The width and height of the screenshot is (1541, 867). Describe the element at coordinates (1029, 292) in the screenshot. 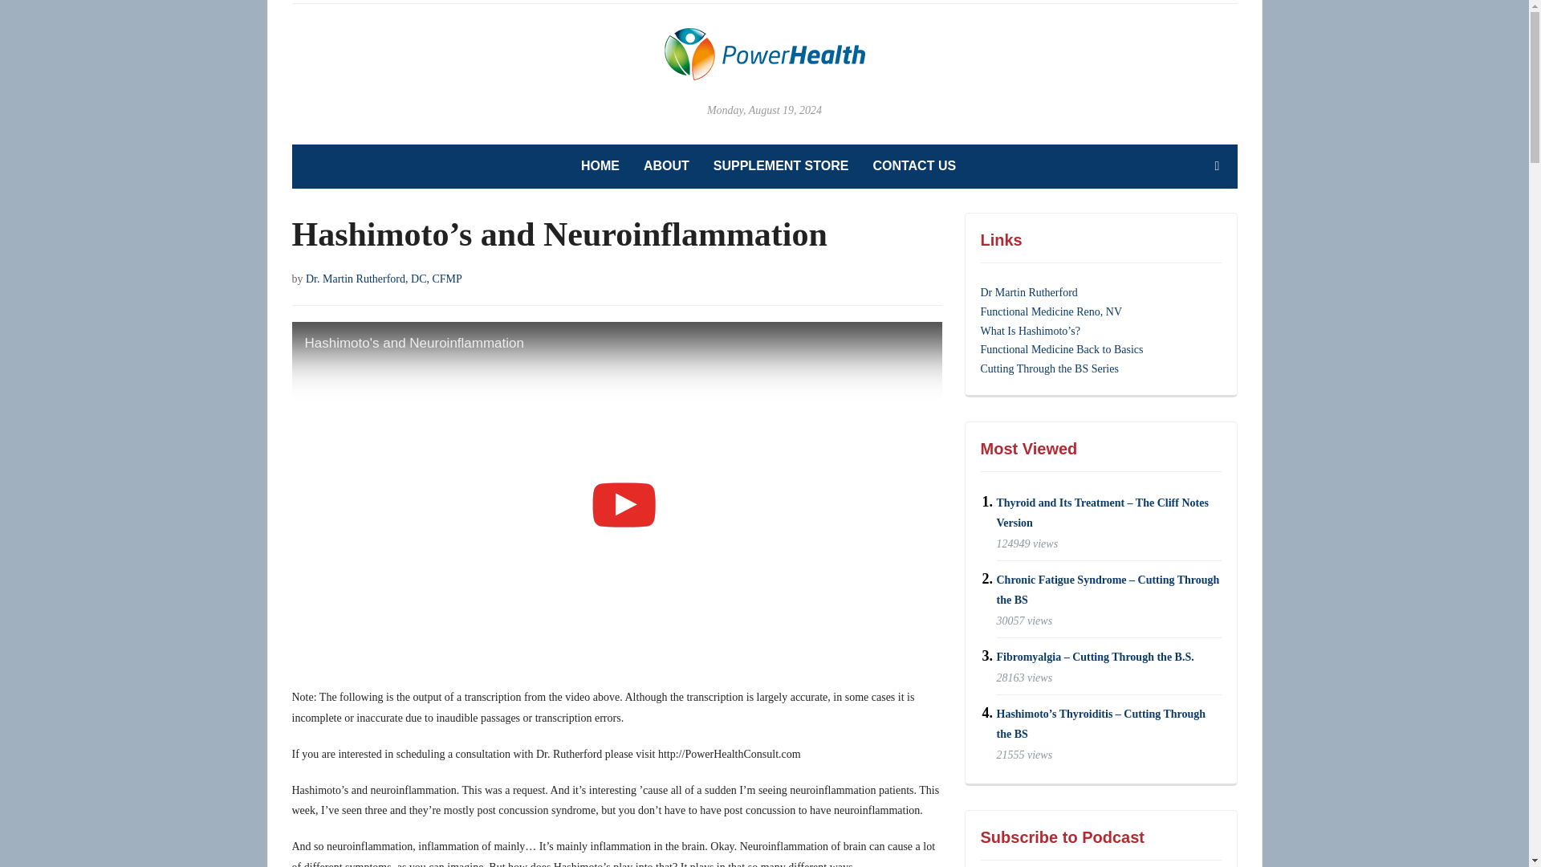

I see `Dr Martin Rutherford` at that location.